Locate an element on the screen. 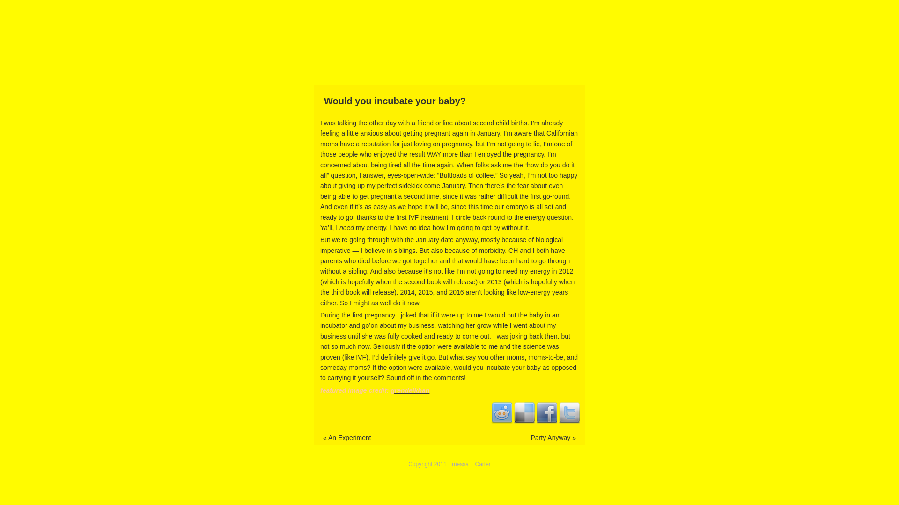 This screenshot has height=505, width=899. grendelkhan is located at coordinates (410, 390).